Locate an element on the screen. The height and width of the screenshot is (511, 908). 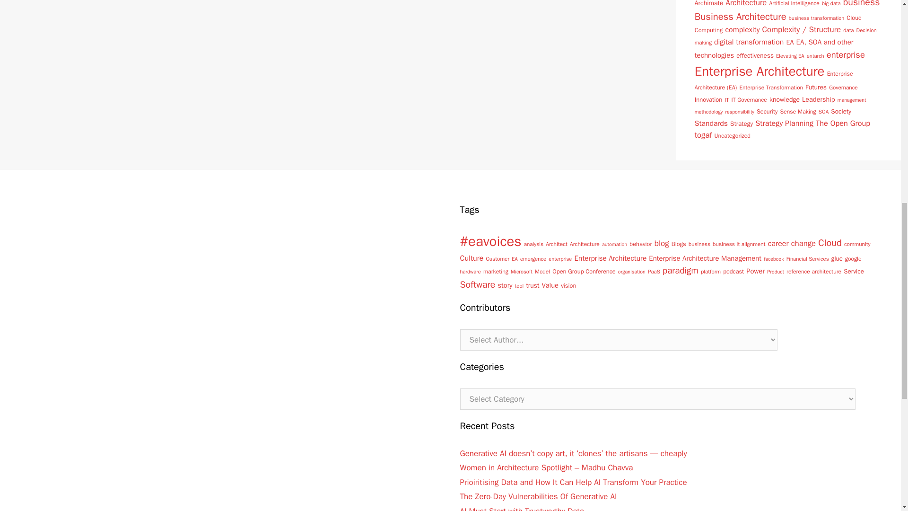
Scroll back to top is located at coordinates (877, 449).